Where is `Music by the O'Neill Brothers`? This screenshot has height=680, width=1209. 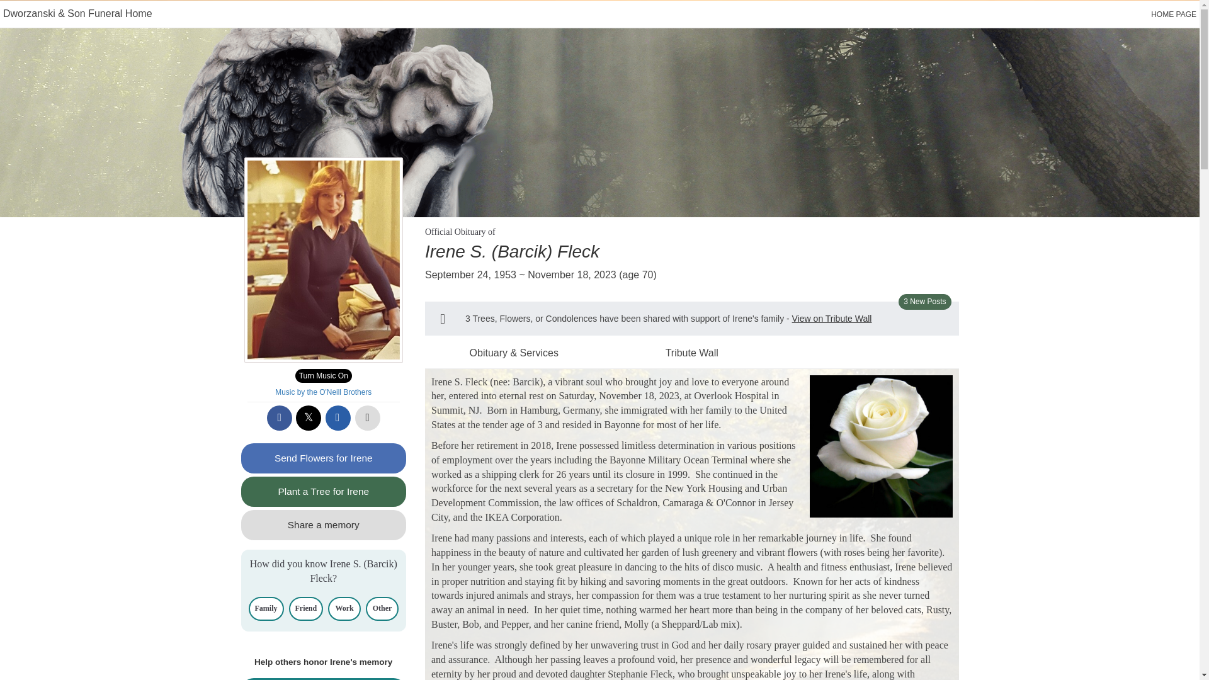
Music by the O'Neill Brothers is located at coordinates (323, 392).